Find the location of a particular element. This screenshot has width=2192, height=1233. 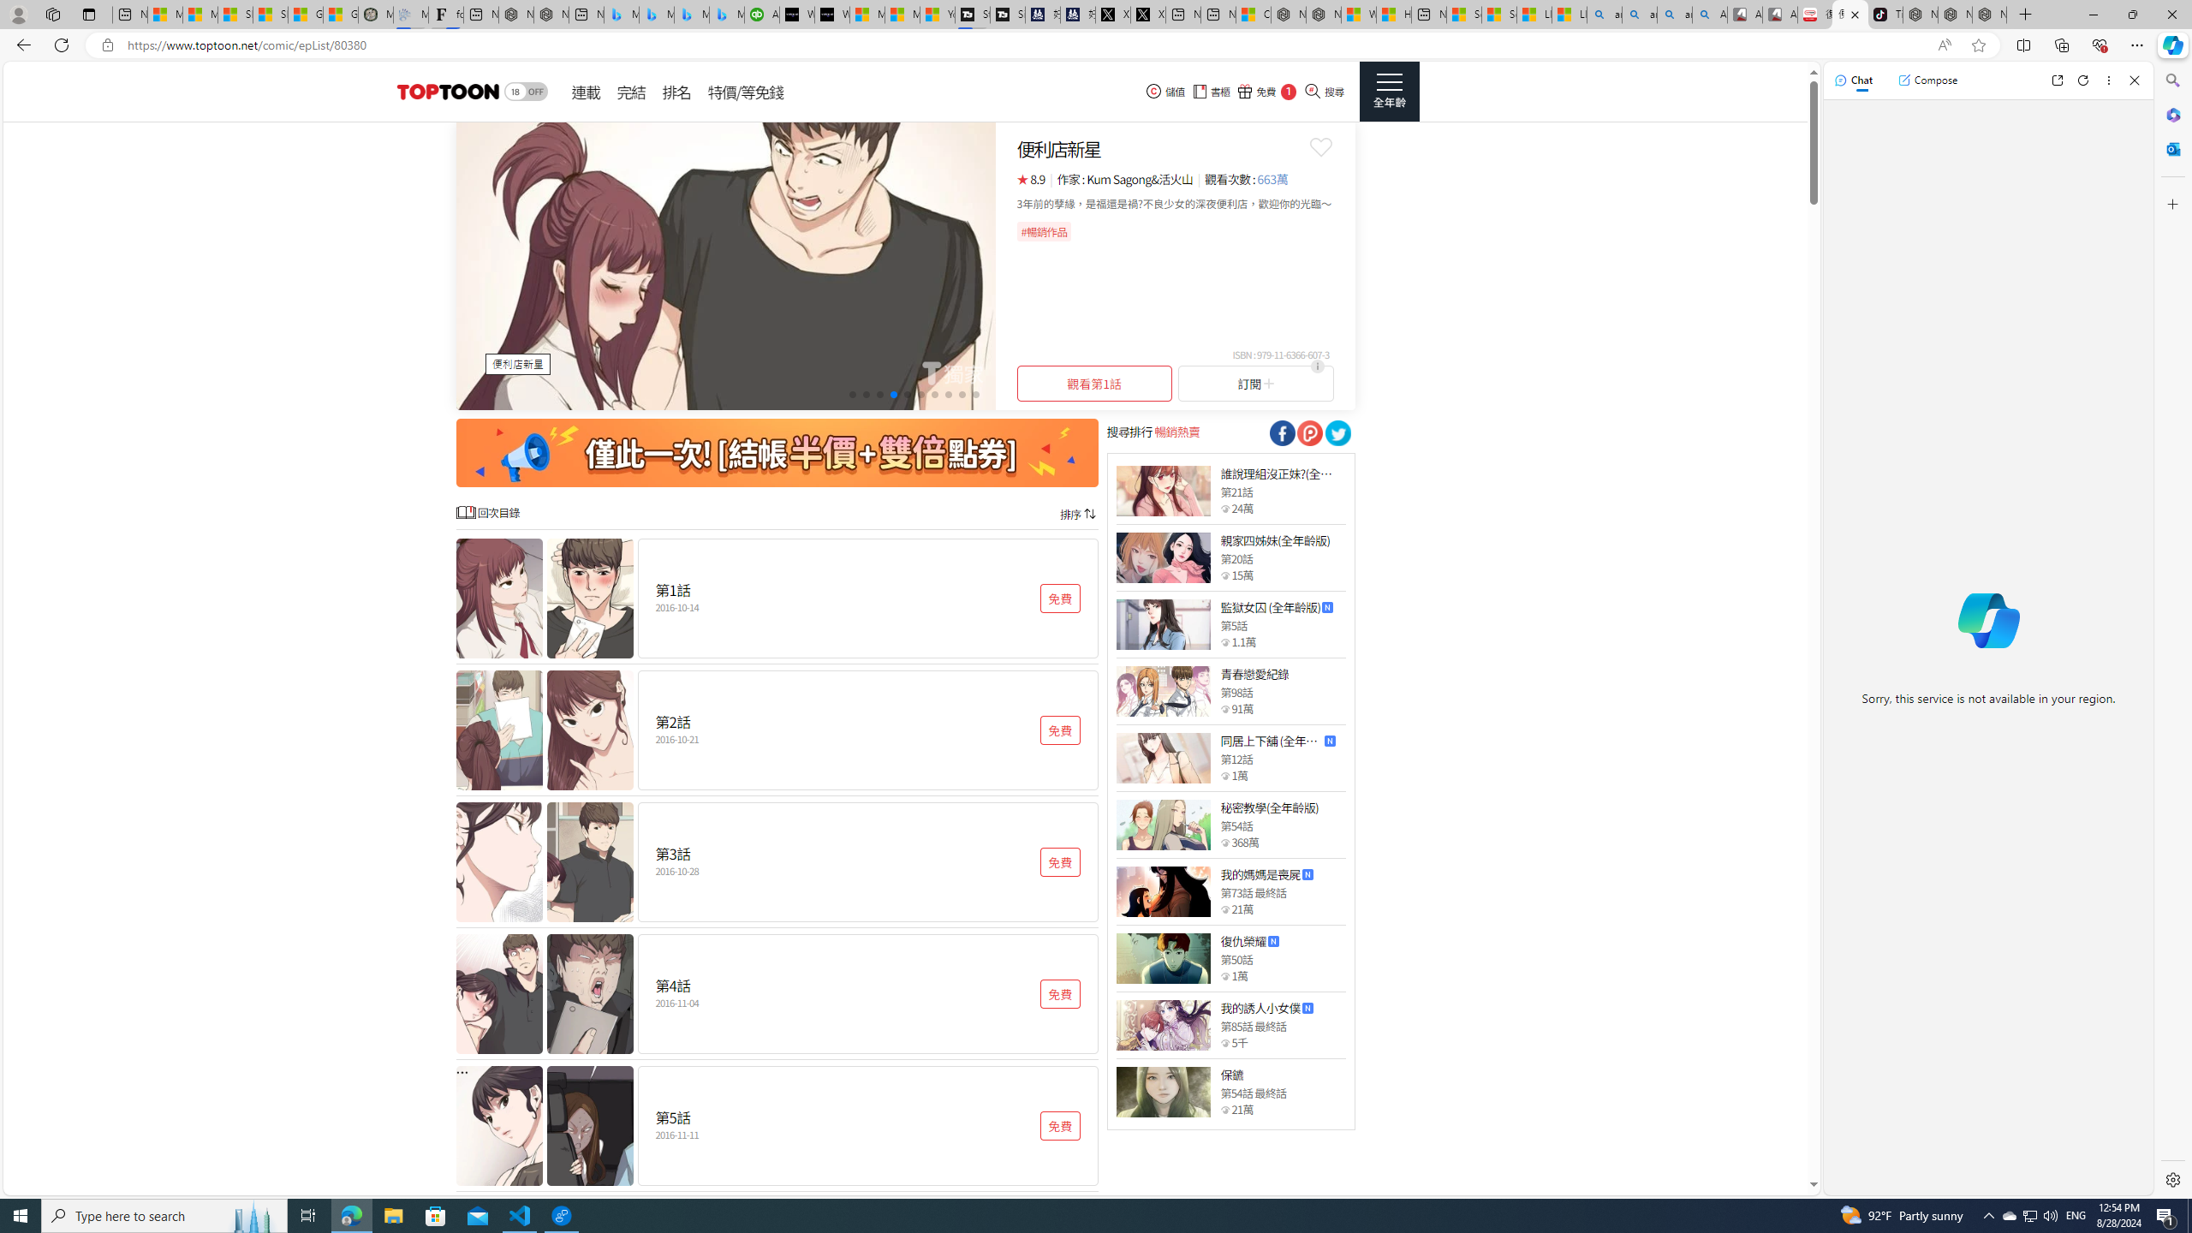

Chat is located at coordinates (1854, 80).